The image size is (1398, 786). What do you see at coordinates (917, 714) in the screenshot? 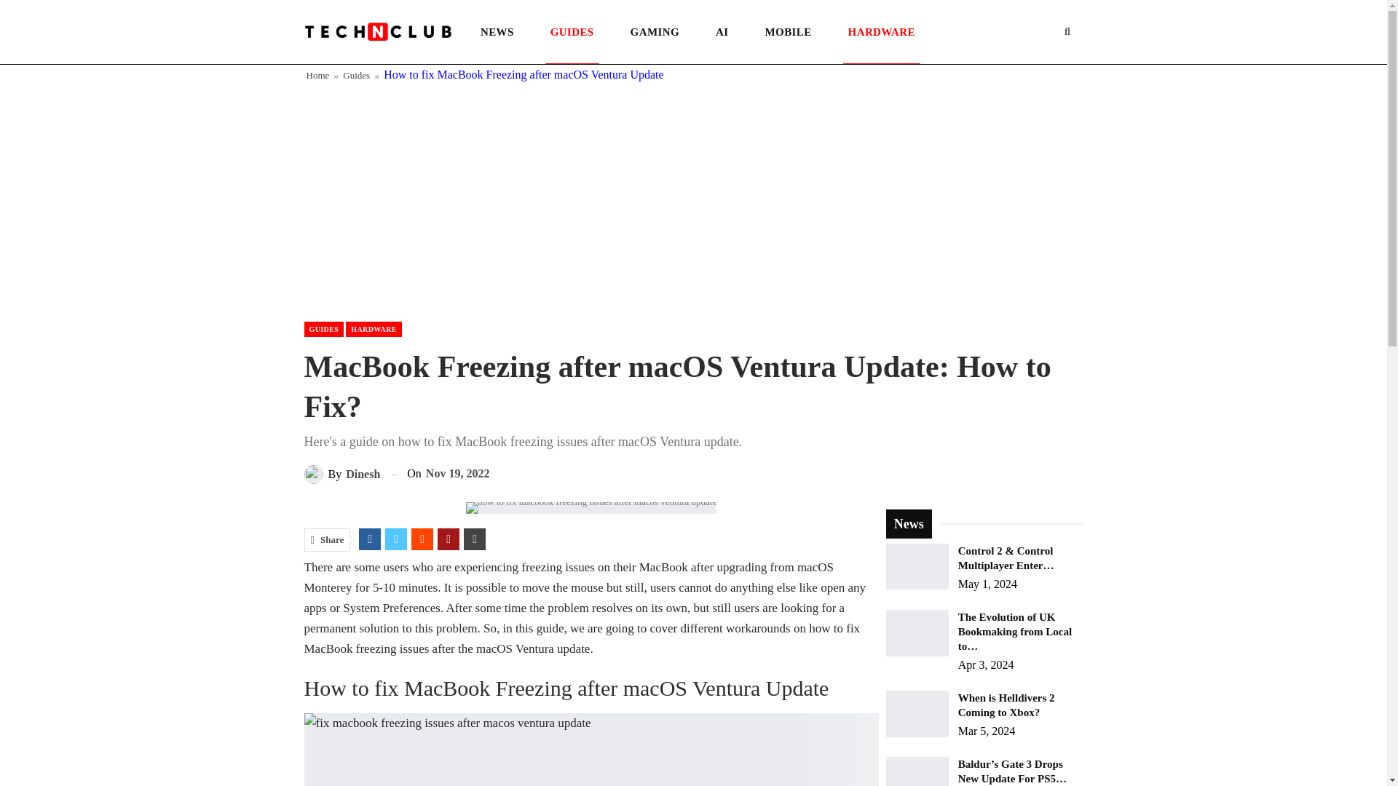
I see `When is Helldivers 2 Coming to Xbox?` at bounding box center [917, 714].